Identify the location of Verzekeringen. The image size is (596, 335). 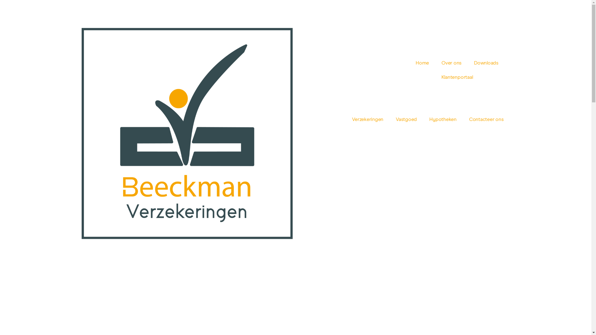
(368, 119).